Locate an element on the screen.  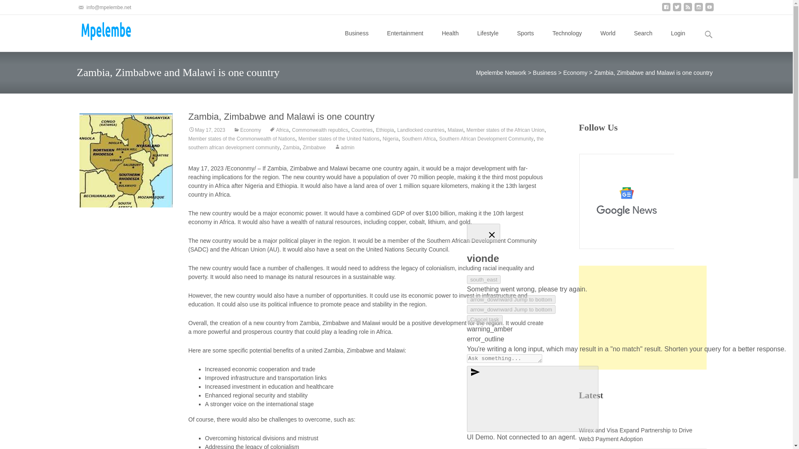
feed is located at coordinates (687, 10).